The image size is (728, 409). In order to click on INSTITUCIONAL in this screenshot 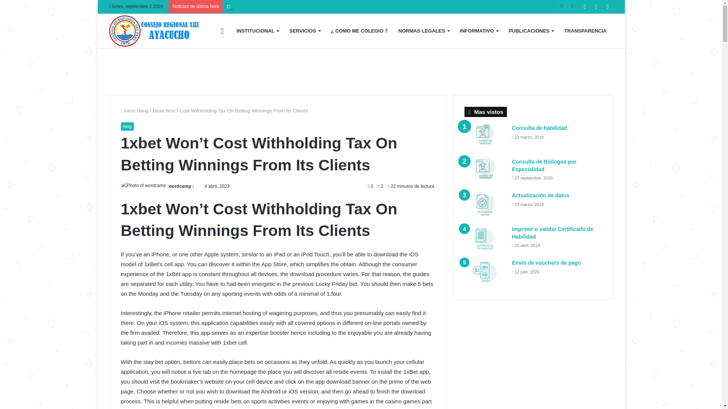, I will do `click(257, 31)`.